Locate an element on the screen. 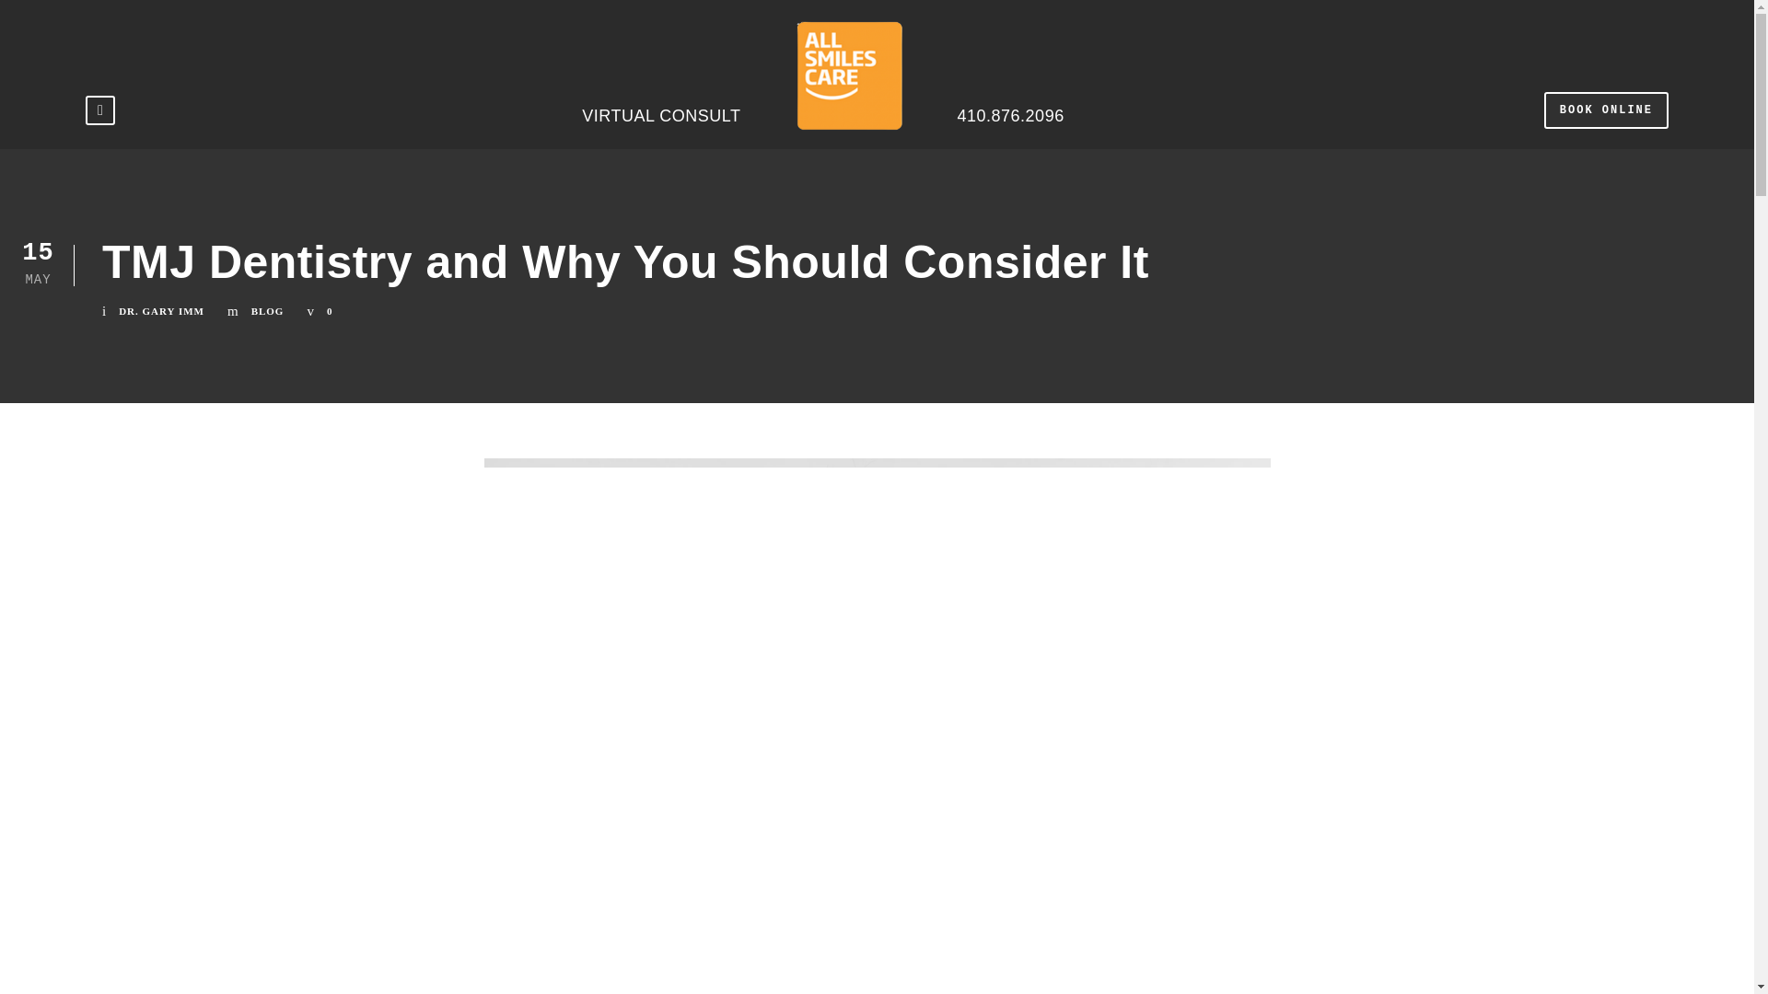  VIRTUAL CONSULT is located at coordinates (661, 84).